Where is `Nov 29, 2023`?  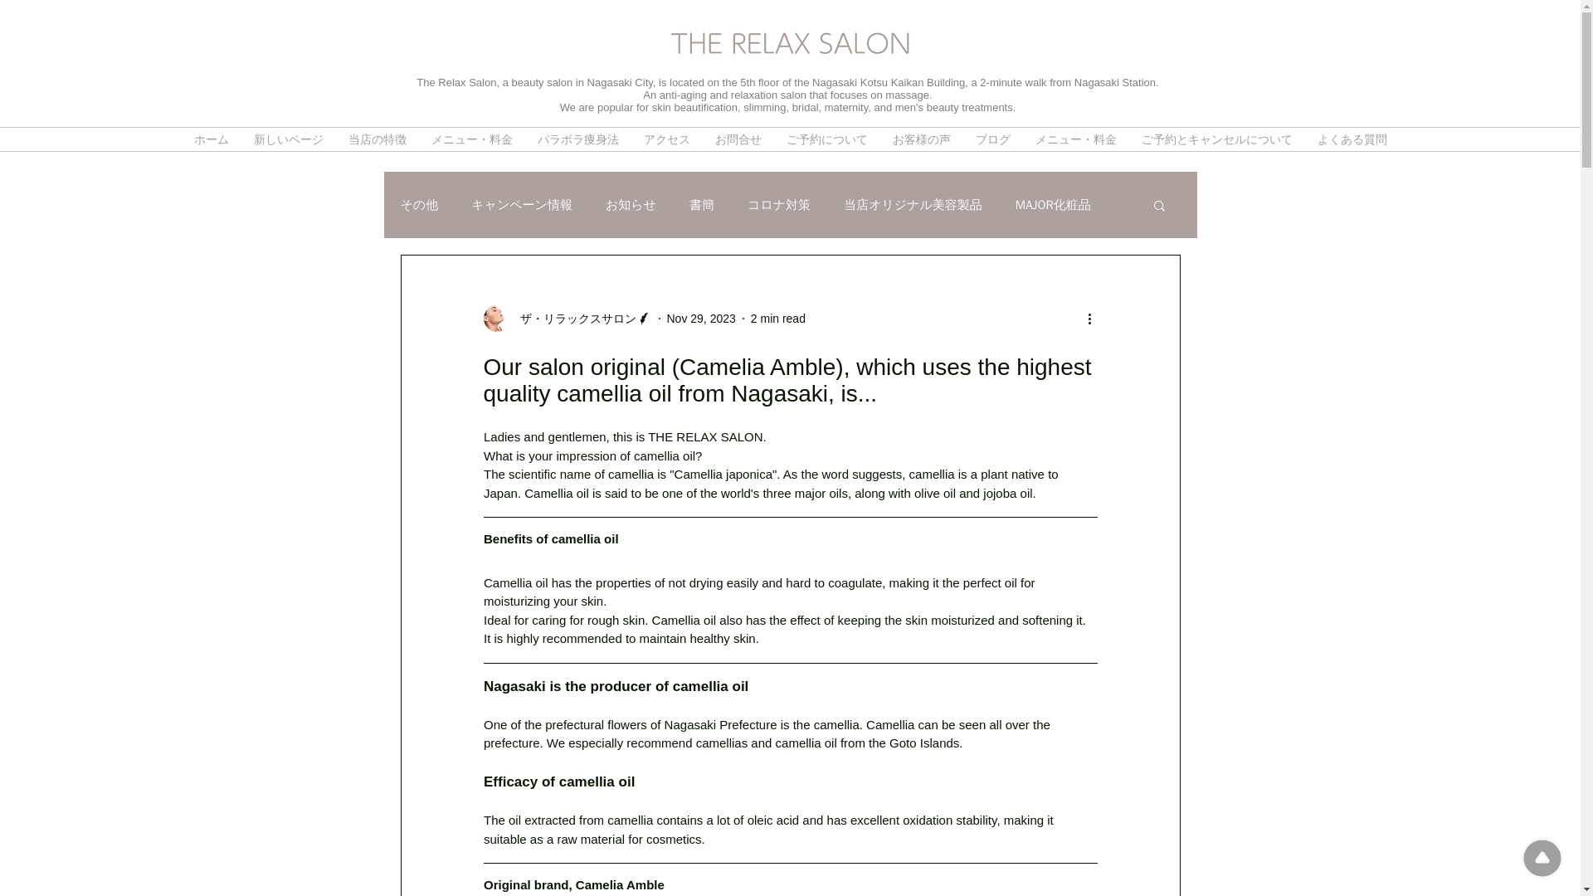
Nov 29, 2023 is located at coordinates (702, 319).